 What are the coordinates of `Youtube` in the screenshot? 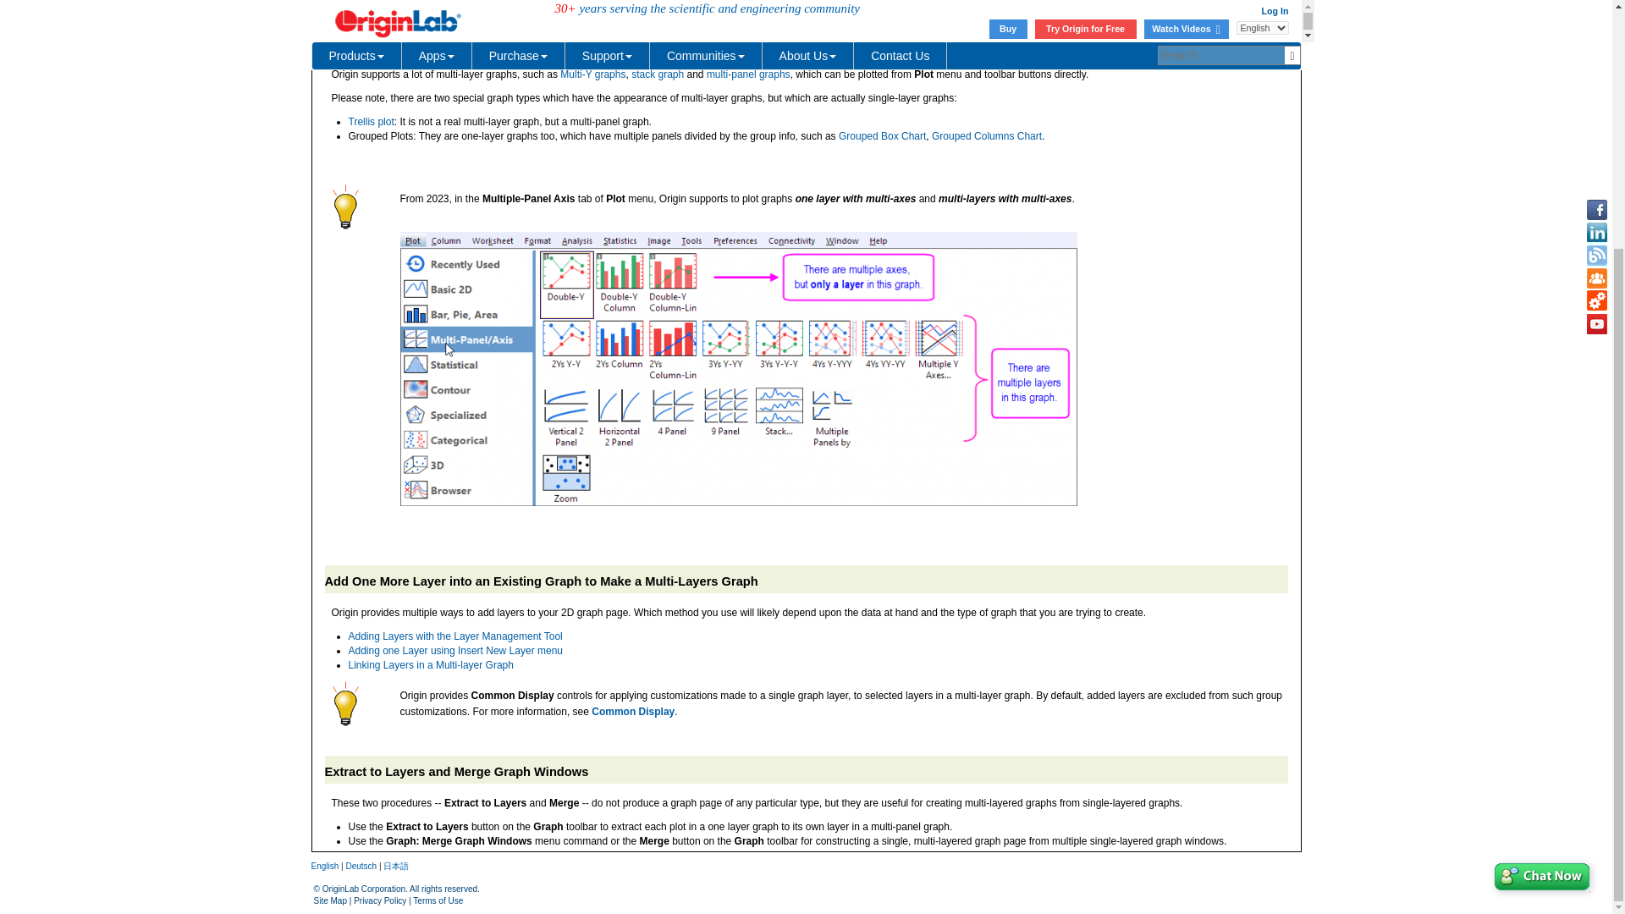 It's located at (1596, 2).